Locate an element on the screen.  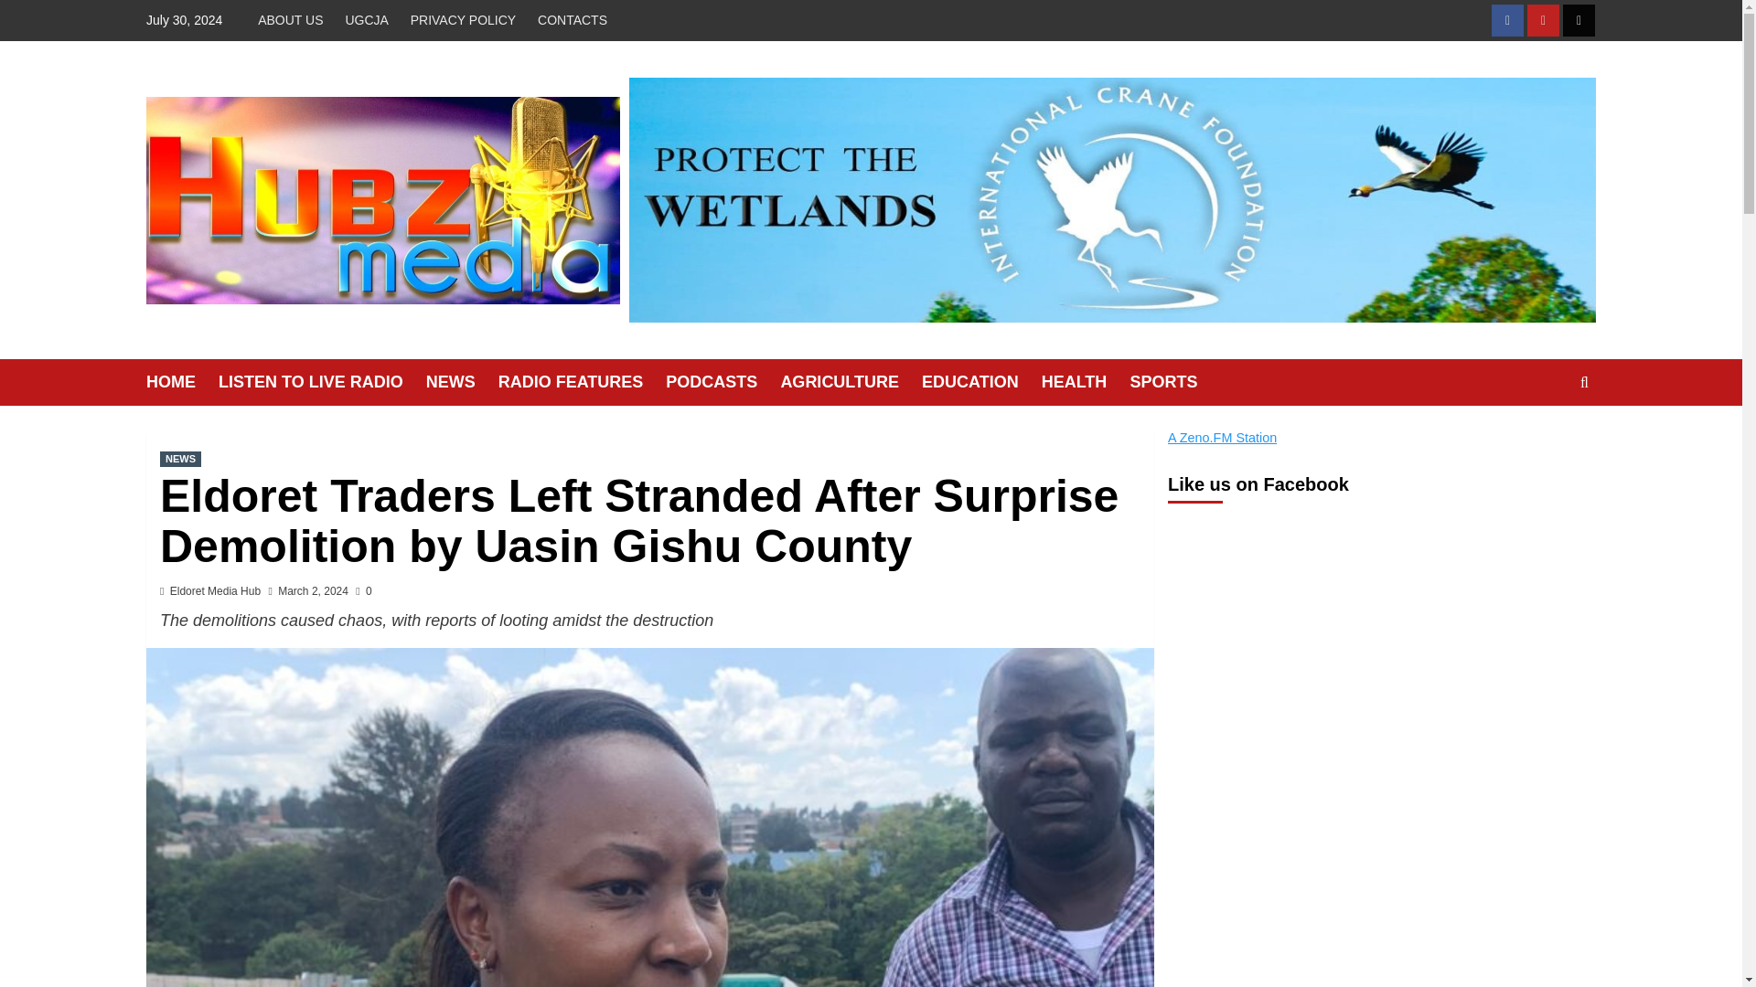
TWITTER is located at coordinates (1579, 20).